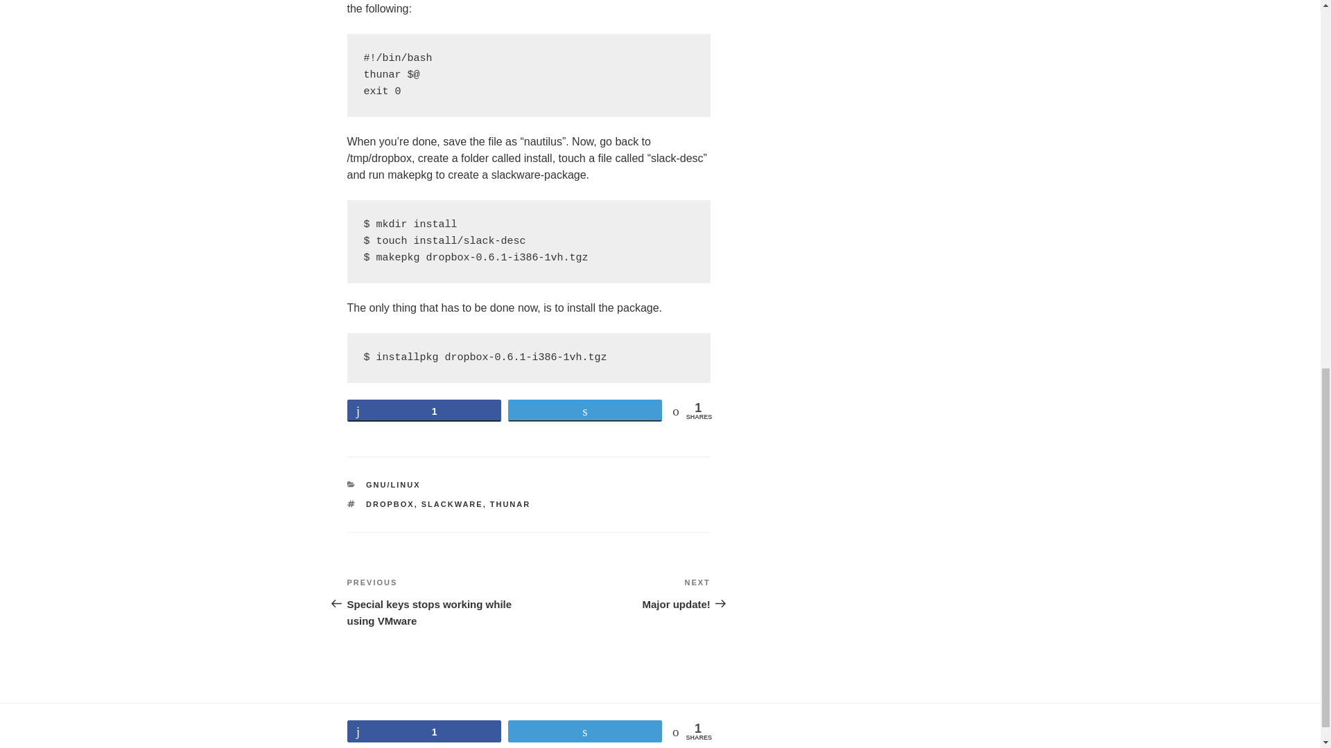 The height and width of the screenshot is (748, 1331). I want to click on 1, so click(620, 593).